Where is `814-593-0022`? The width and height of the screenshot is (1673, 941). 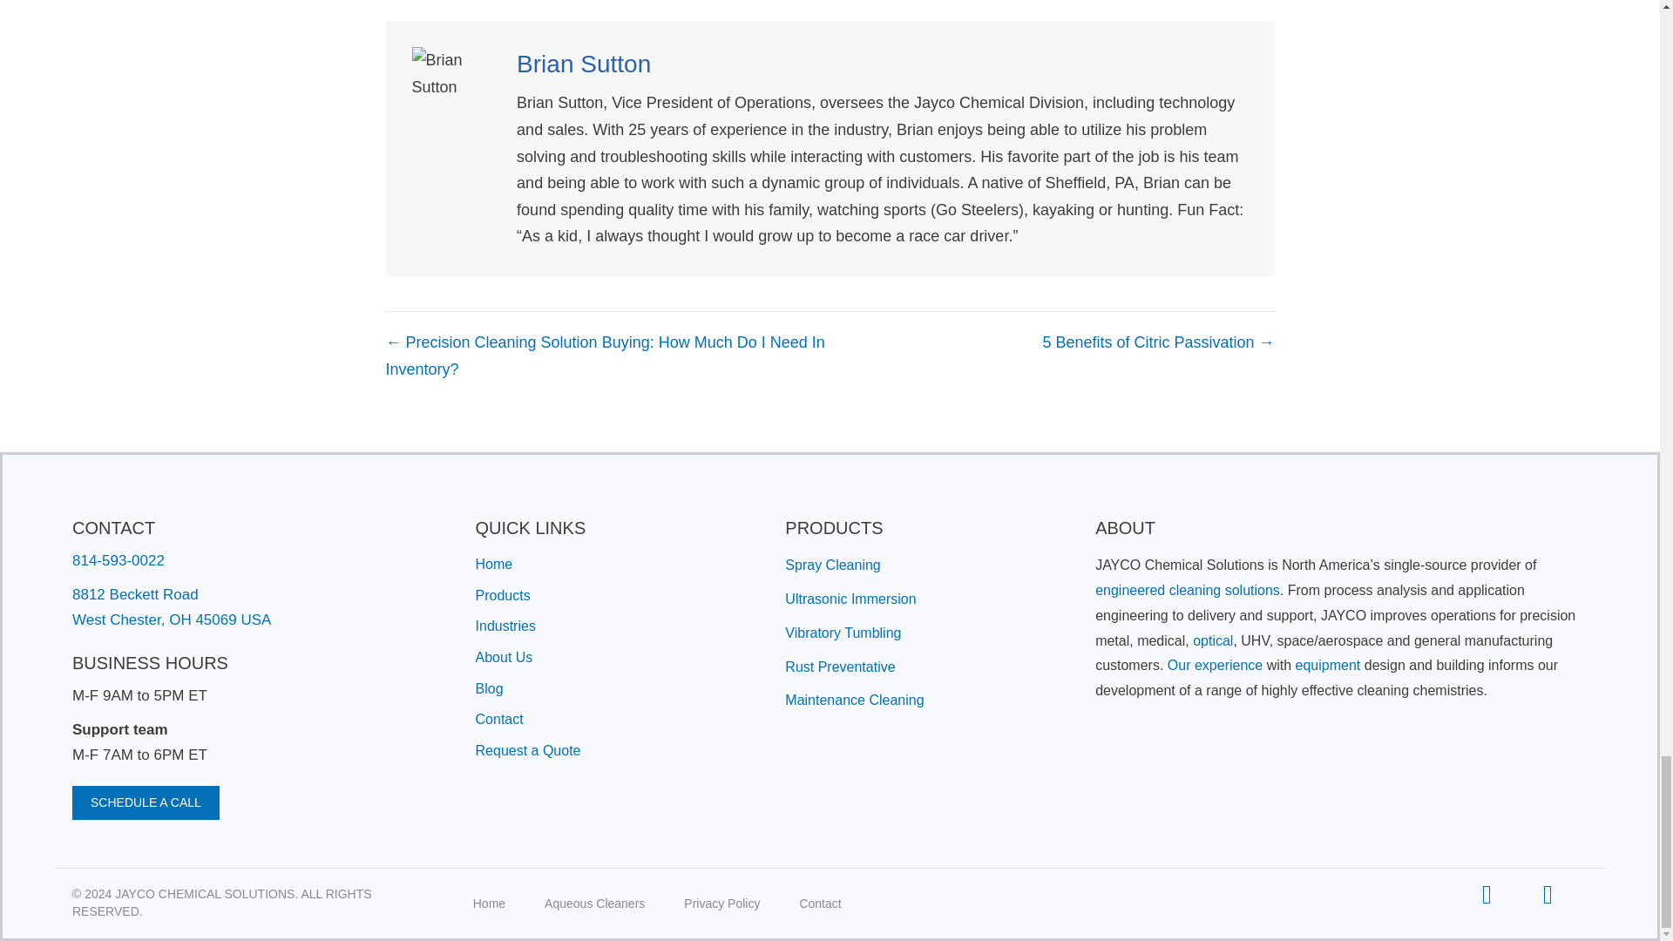 814-593-0022 is located at coordinates (118, 560).